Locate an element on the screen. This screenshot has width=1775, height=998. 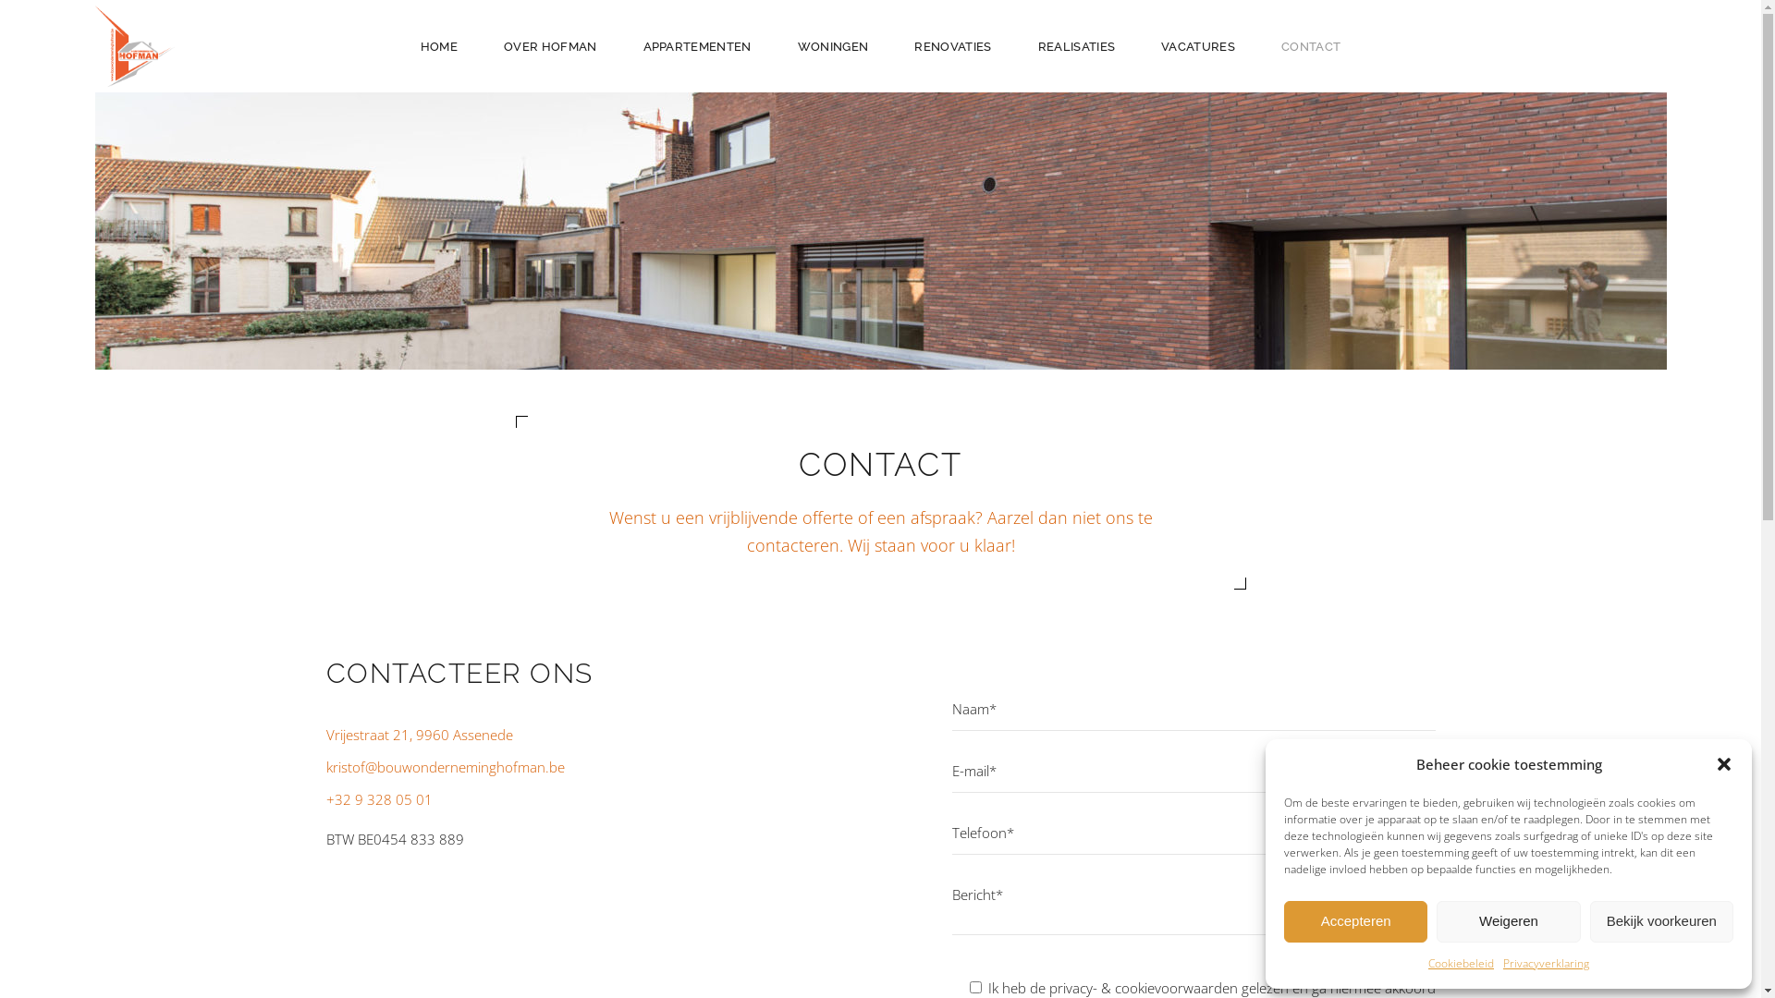
Cookiebeleid is located at coordinates (1461, 963).